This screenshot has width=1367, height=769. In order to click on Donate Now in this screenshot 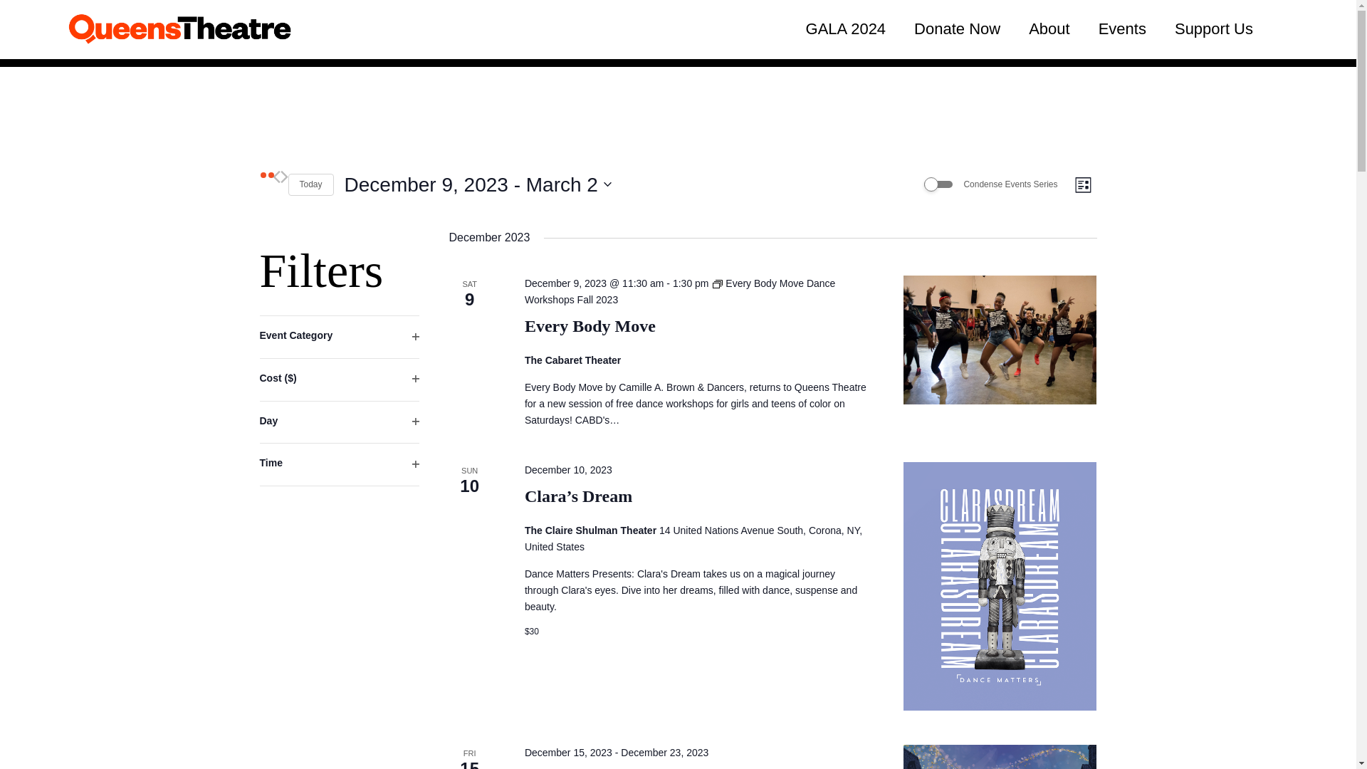, I will do `click(477, 184)`.